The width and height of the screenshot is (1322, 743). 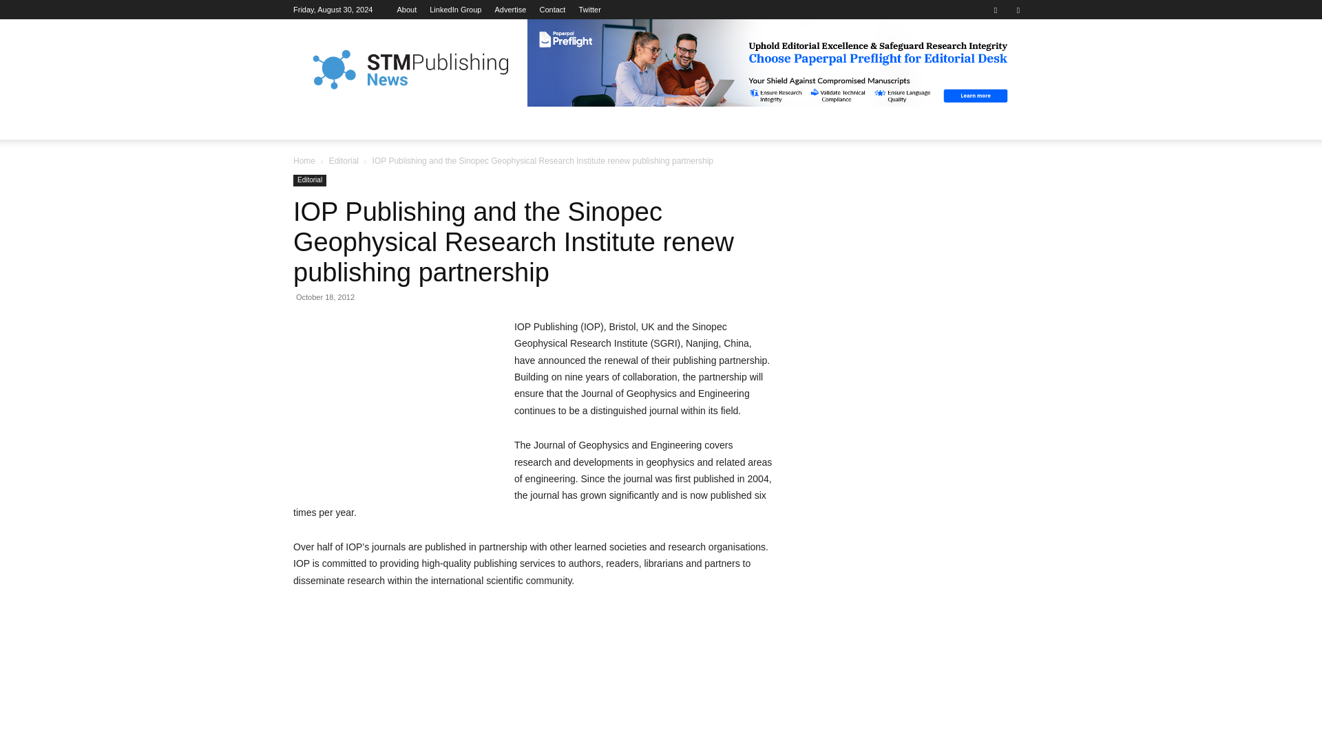 I want to click on LinkedIn Group, so click(x=455, y=10).